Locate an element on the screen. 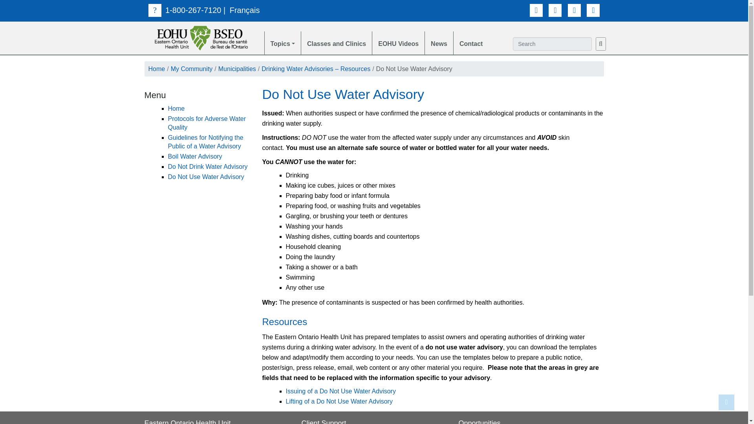  Opens new wndow is located at coordinates (341, 391).